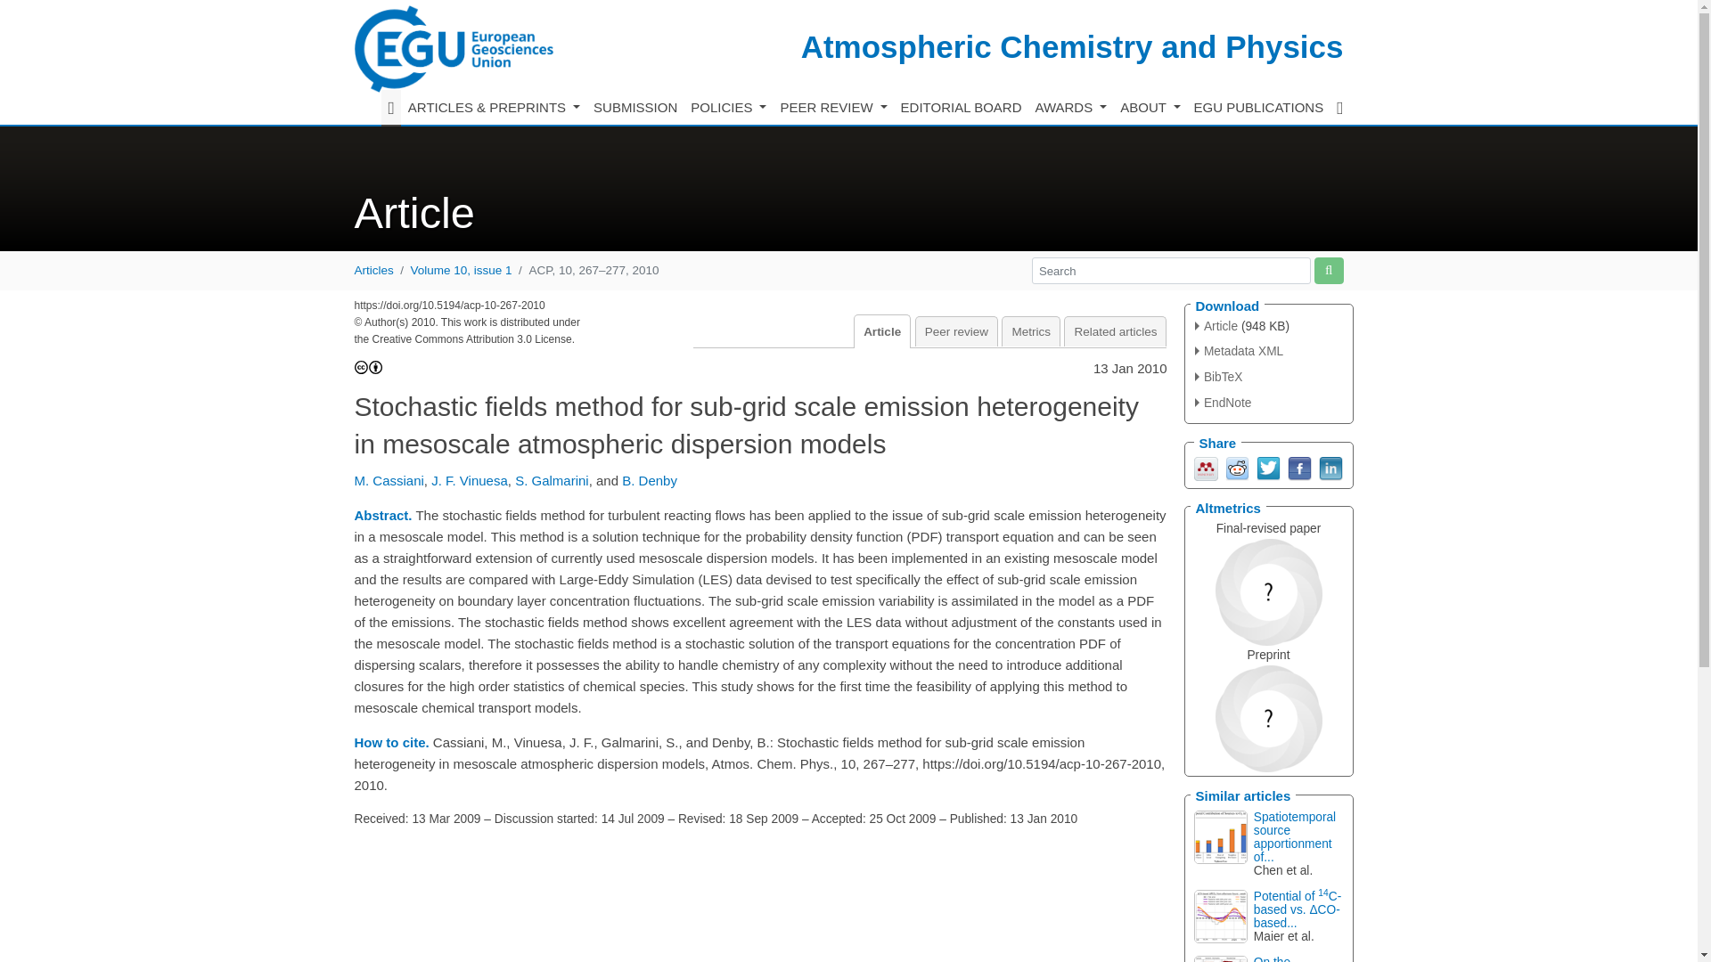  What do you see at coordinates (1071, 46) in the screenshot?
I see `Atmospheric Chemistry and Physics` at bounding box center [1071, 46].